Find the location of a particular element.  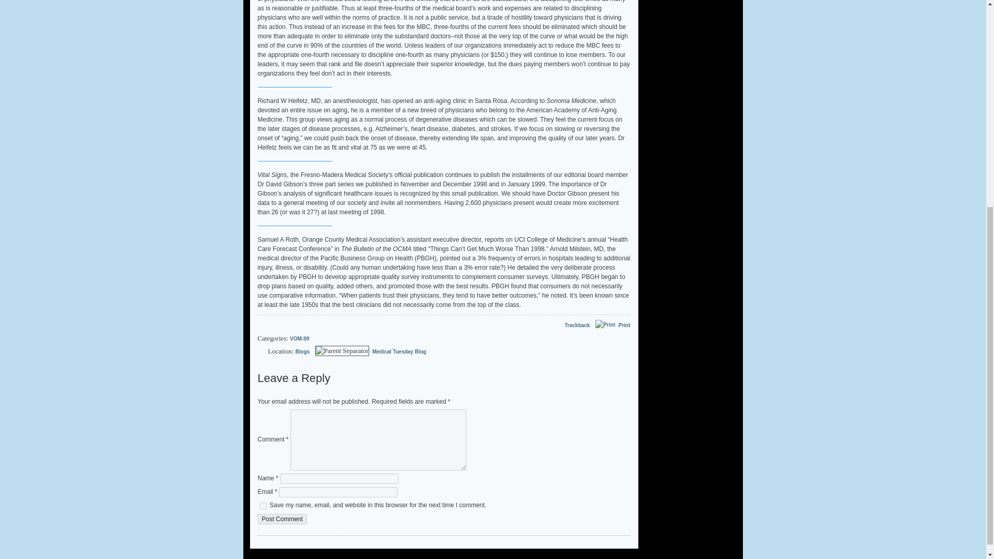

VOM-99 is located at coordinates (299, 339).